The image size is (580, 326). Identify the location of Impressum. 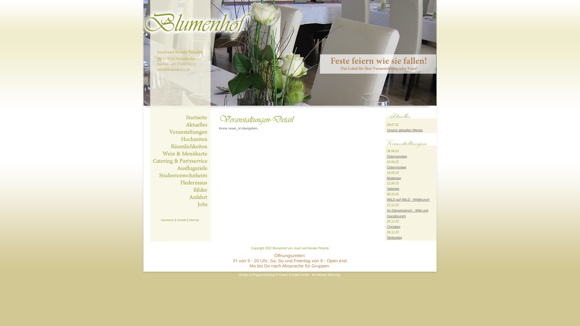
(167, 220).